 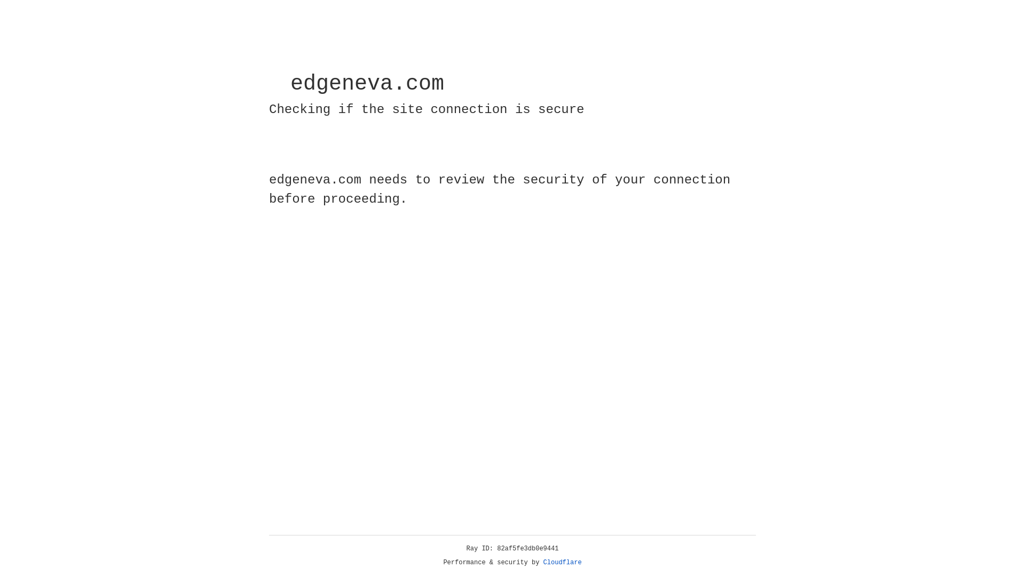 I want to click on Cloudflare, so click(x=563, y=563).